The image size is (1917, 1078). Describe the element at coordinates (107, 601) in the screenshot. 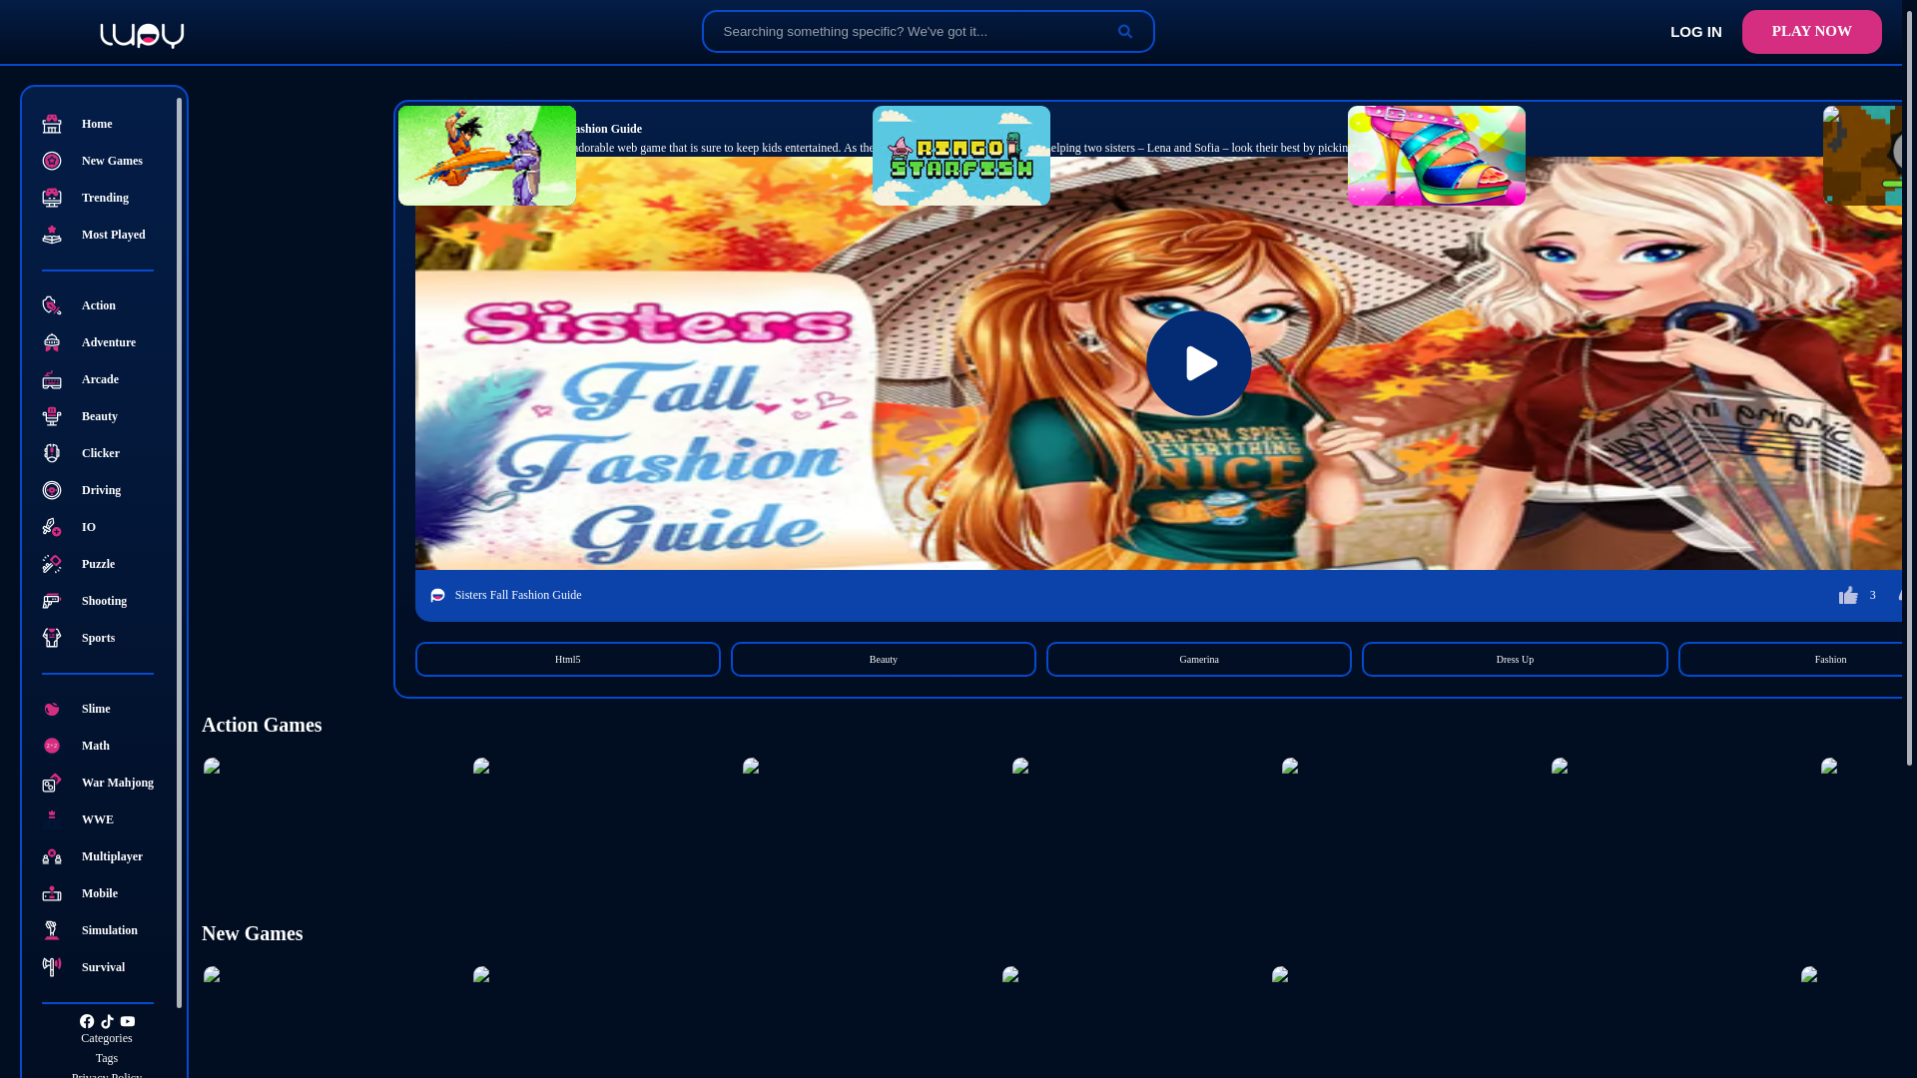

I see `Shooting` at that location.